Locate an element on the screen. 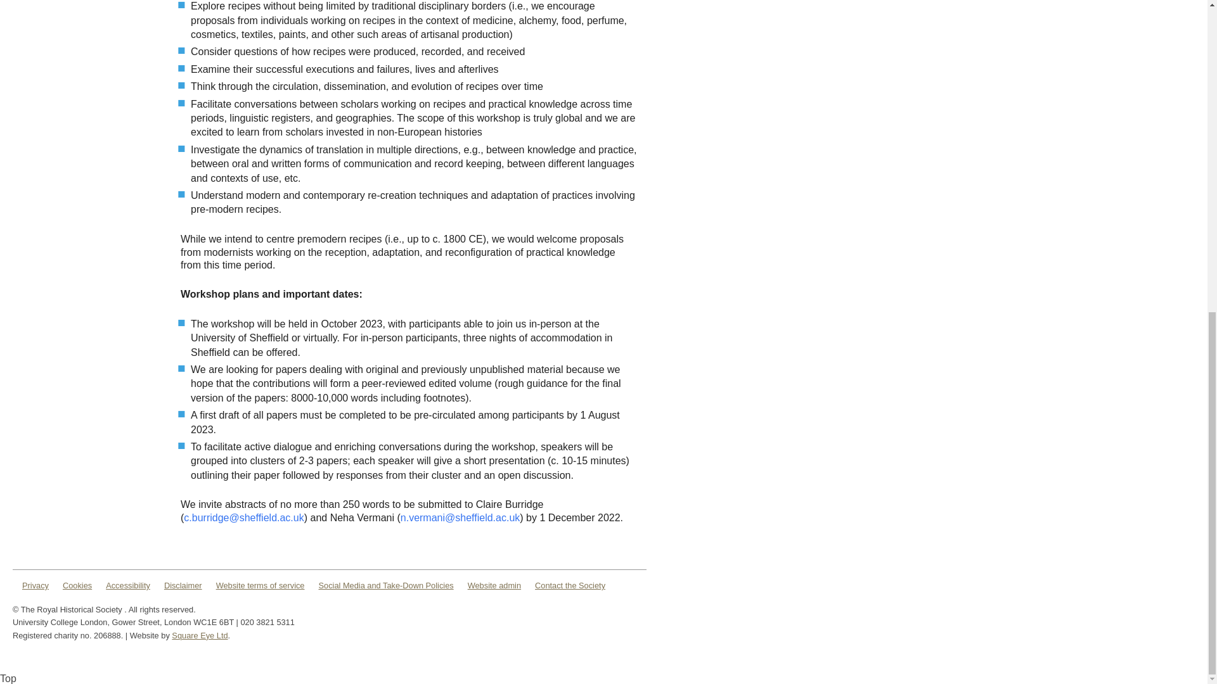 This screenshot has width=1217, height=684. Accessibility is located at coordinates (128, 585).